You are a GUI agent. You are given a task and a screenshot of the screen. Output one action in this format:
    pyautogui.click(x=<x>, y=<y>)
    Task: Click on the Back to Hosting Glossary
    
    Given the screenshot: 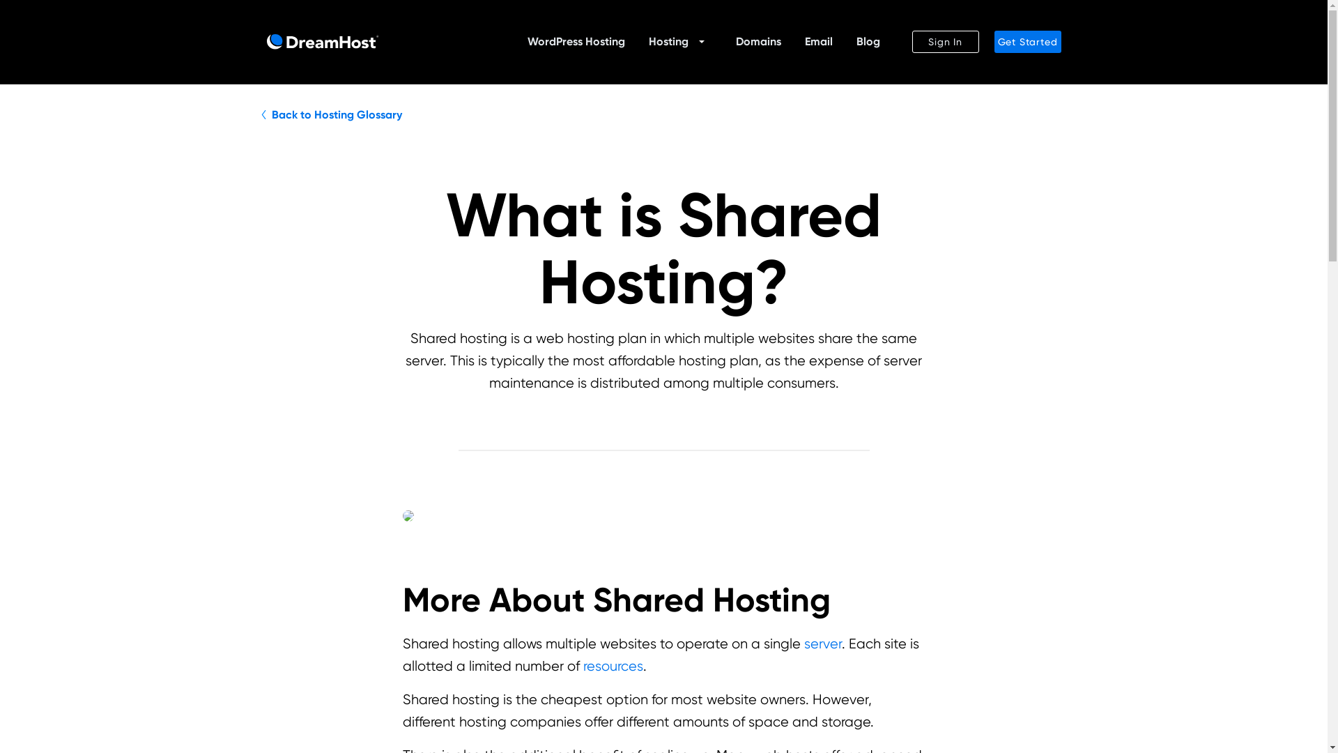 What is the action you would take?
    pyautogui.click(x=333, y=116)
    